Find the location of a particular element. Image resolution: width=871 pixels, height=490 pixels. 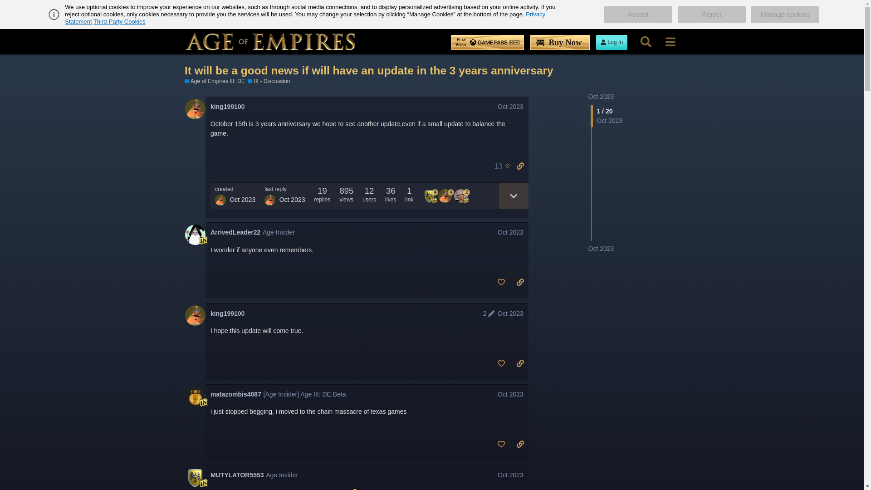

4 is located at coordinates (431, 195).